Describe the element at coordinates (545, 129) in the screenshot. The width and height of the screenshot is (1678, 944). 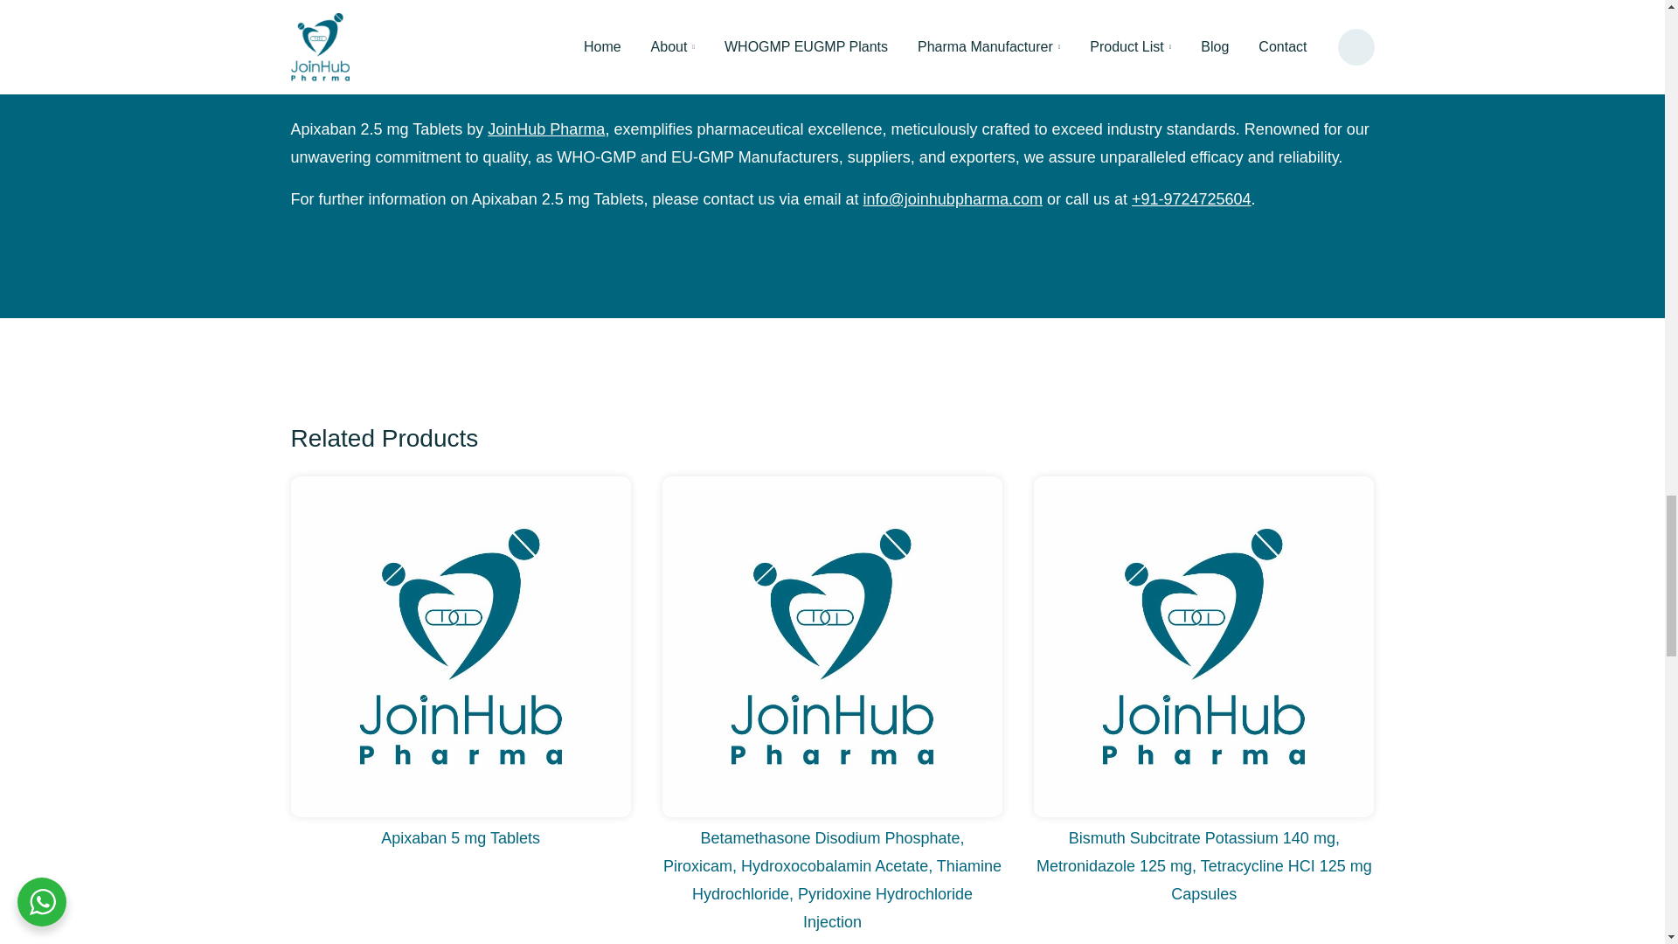
I see `JoinHub Pharma` at that location.